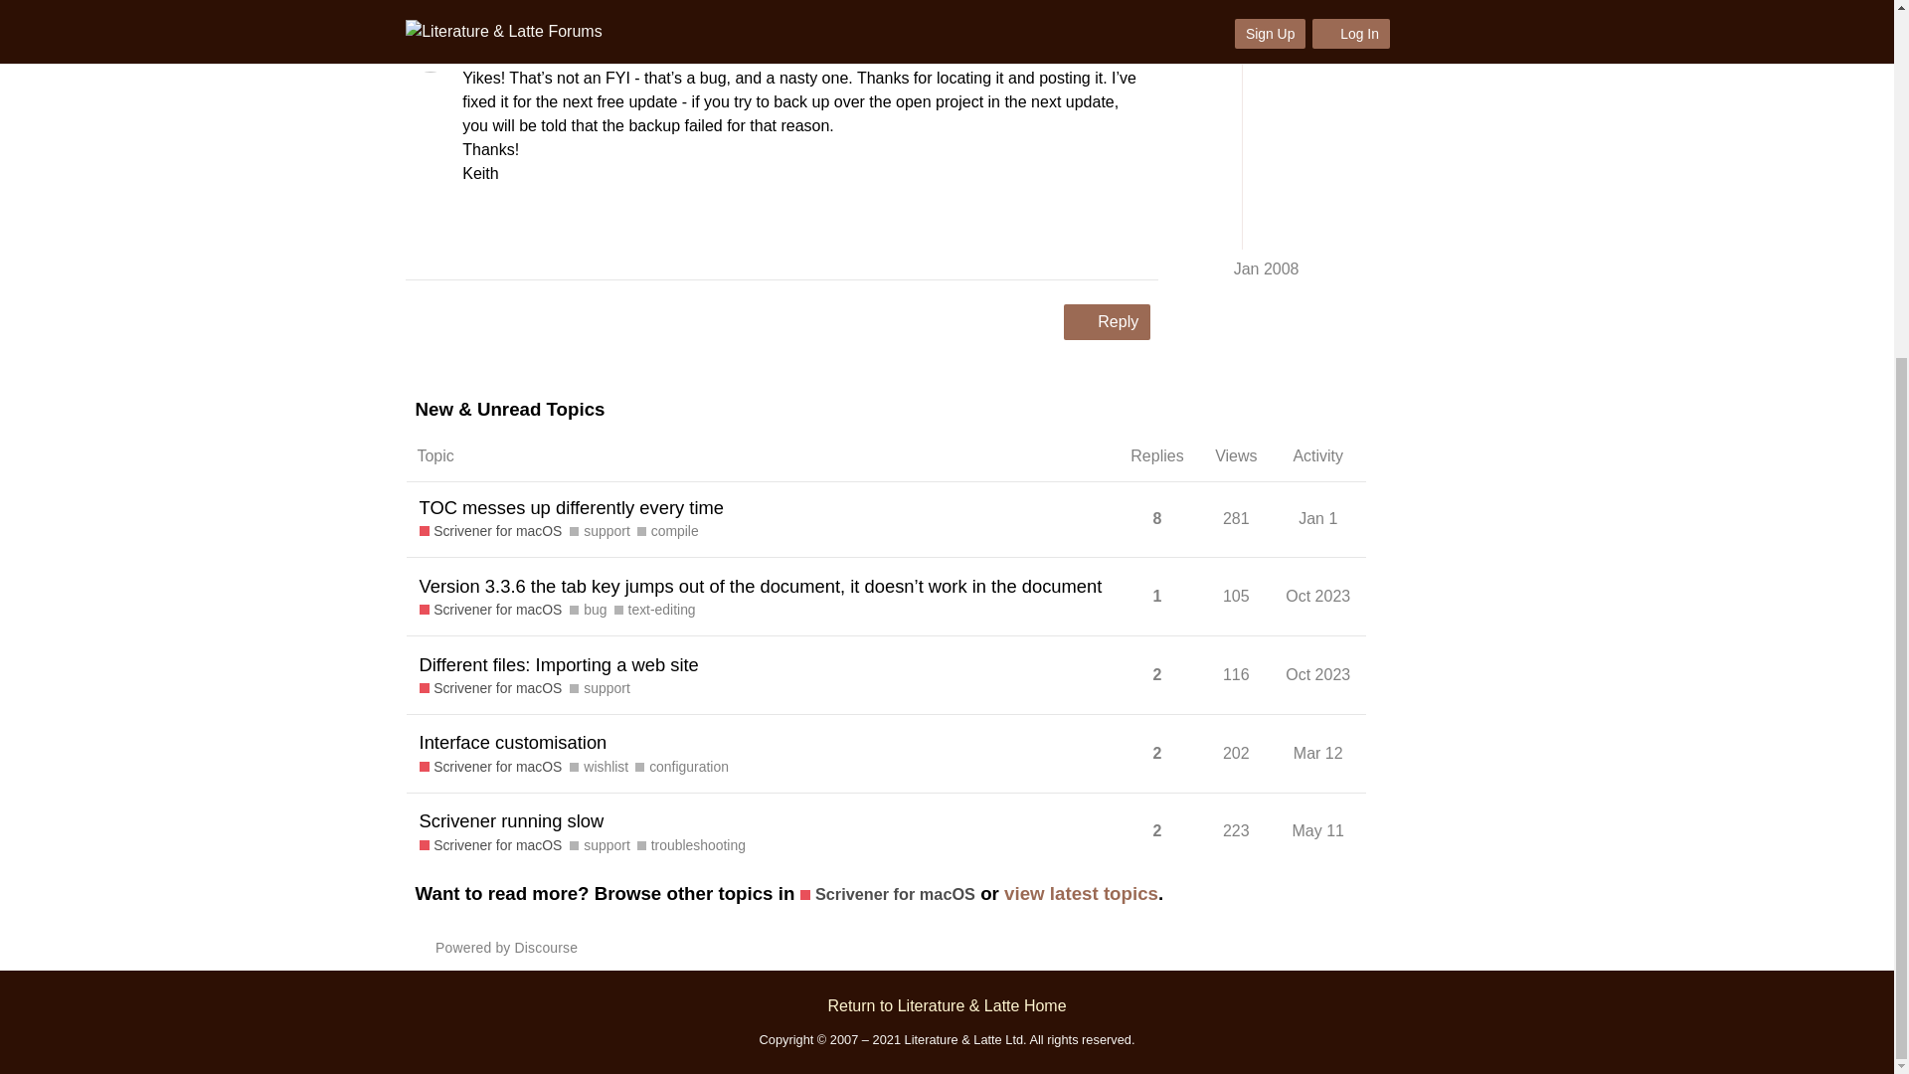  Describe the element at coordinates (1116, 34) in the screenshot. I see `Jan 1` at that location.